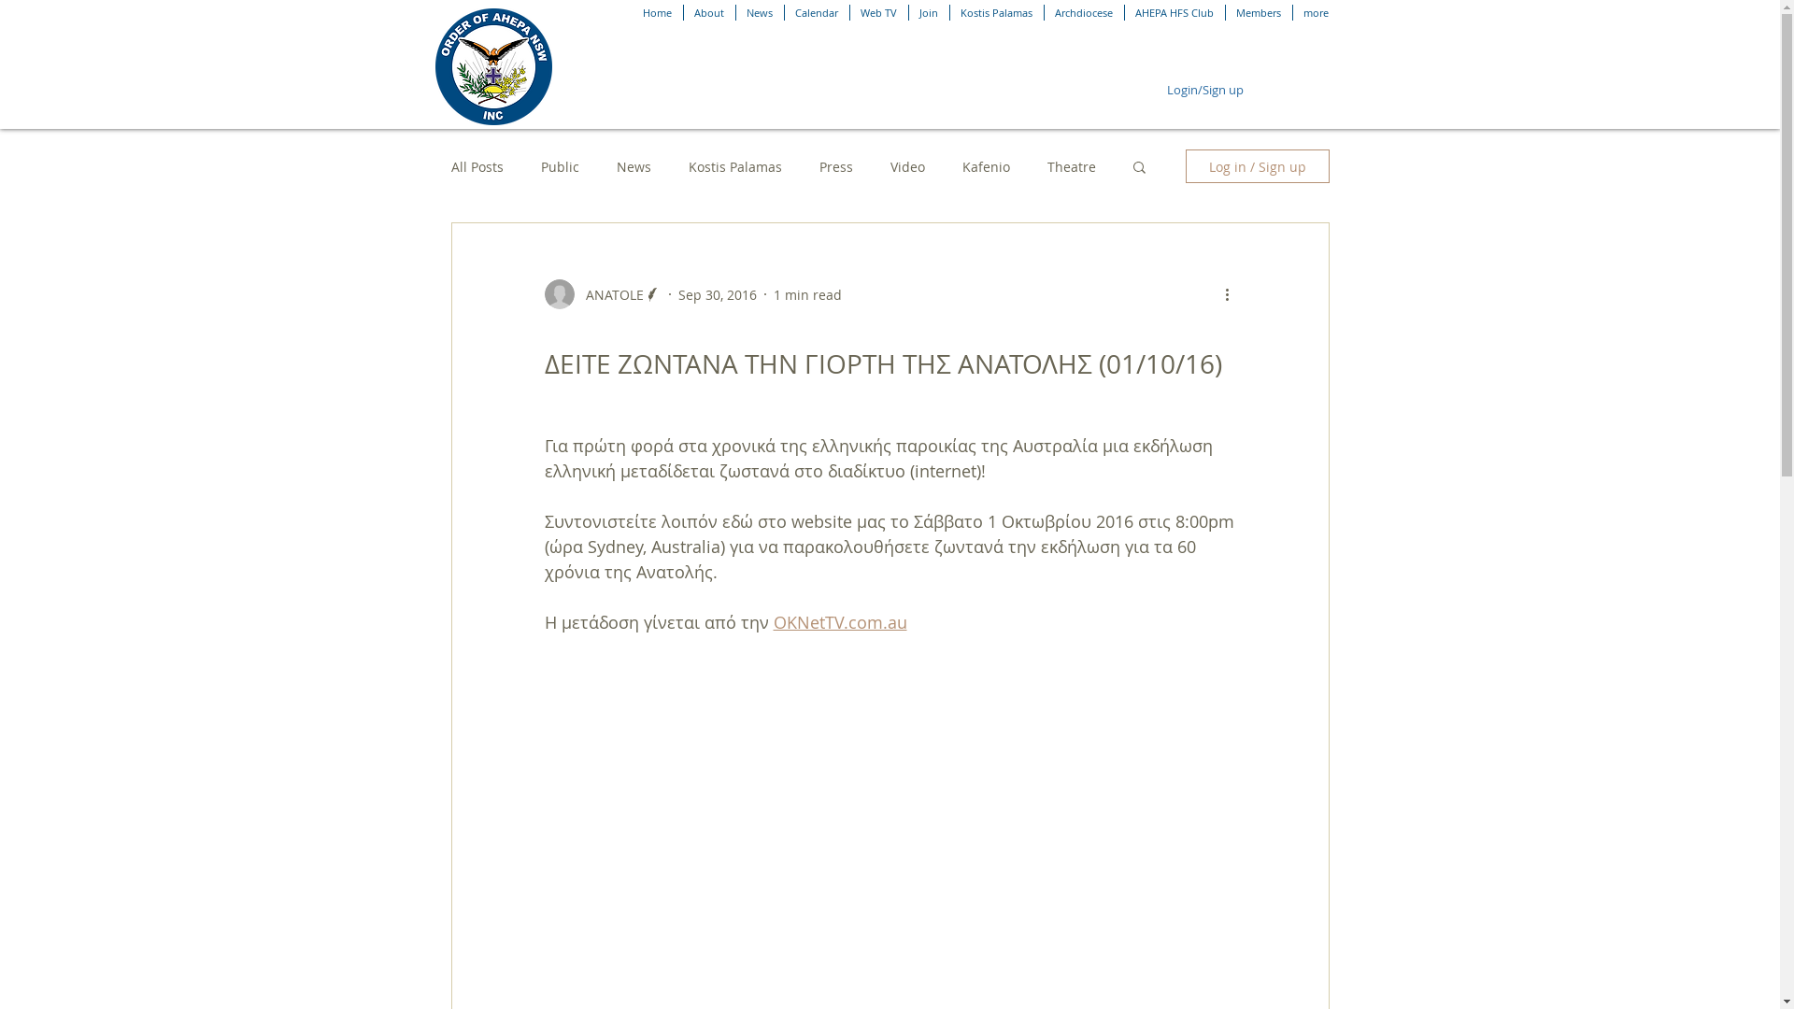 The width and height of the screenshot is (1794, 1009). I want to click on Archdiocese, so click(1084, 13).